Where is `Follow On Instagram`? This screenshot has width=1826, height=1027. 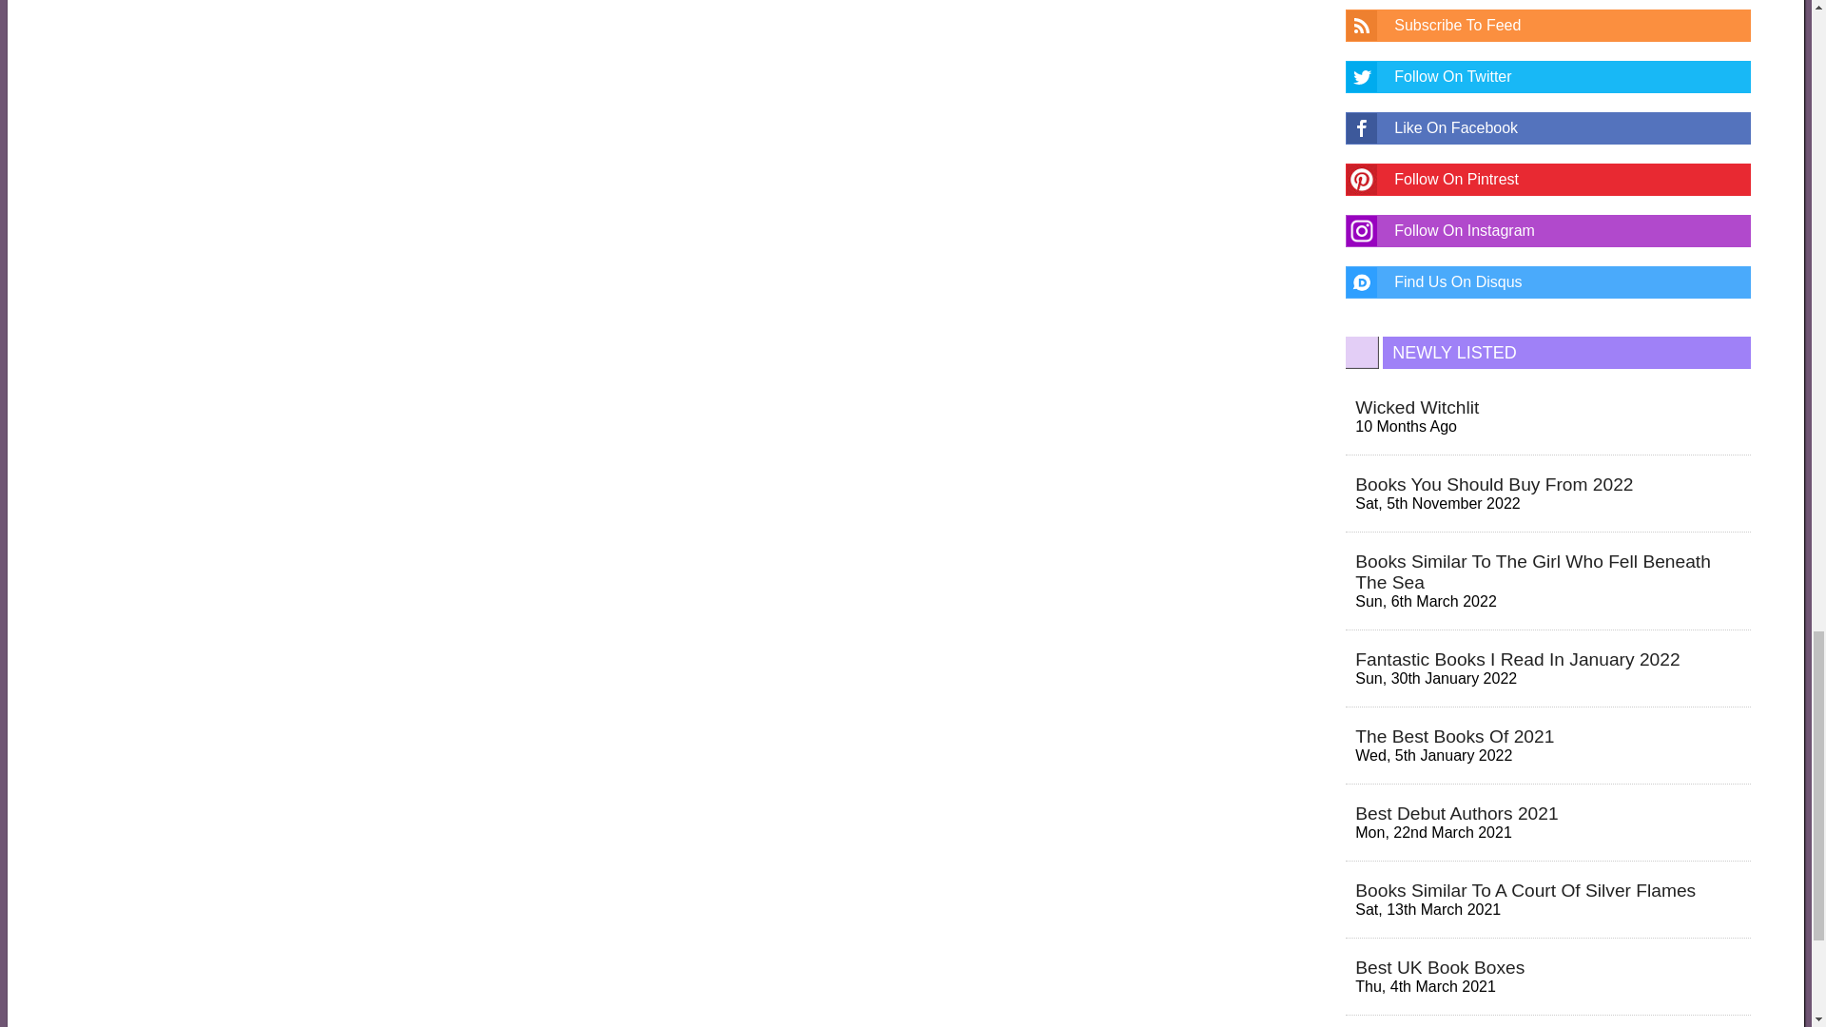
Follow On Instagram is located at coordinates (1548, 230).